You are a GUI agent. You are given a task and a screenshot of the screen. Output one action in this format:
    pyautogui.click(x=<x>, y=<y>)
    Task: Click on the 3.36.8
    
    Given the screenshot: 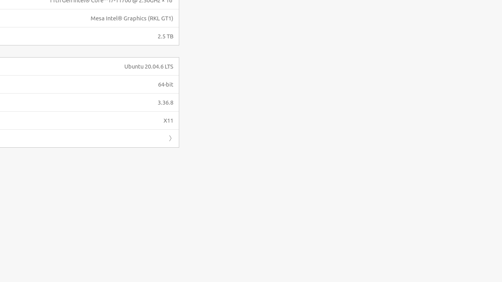 What is the action you would take?
    pyautogui.click(x=166, y=102)
    